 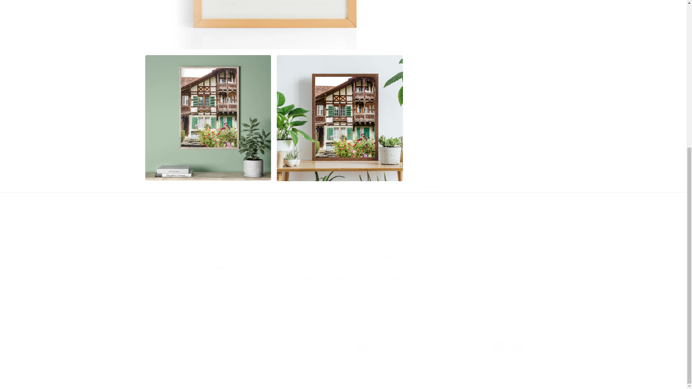 I want to click on Terms of service, so click(x=331, y=374).